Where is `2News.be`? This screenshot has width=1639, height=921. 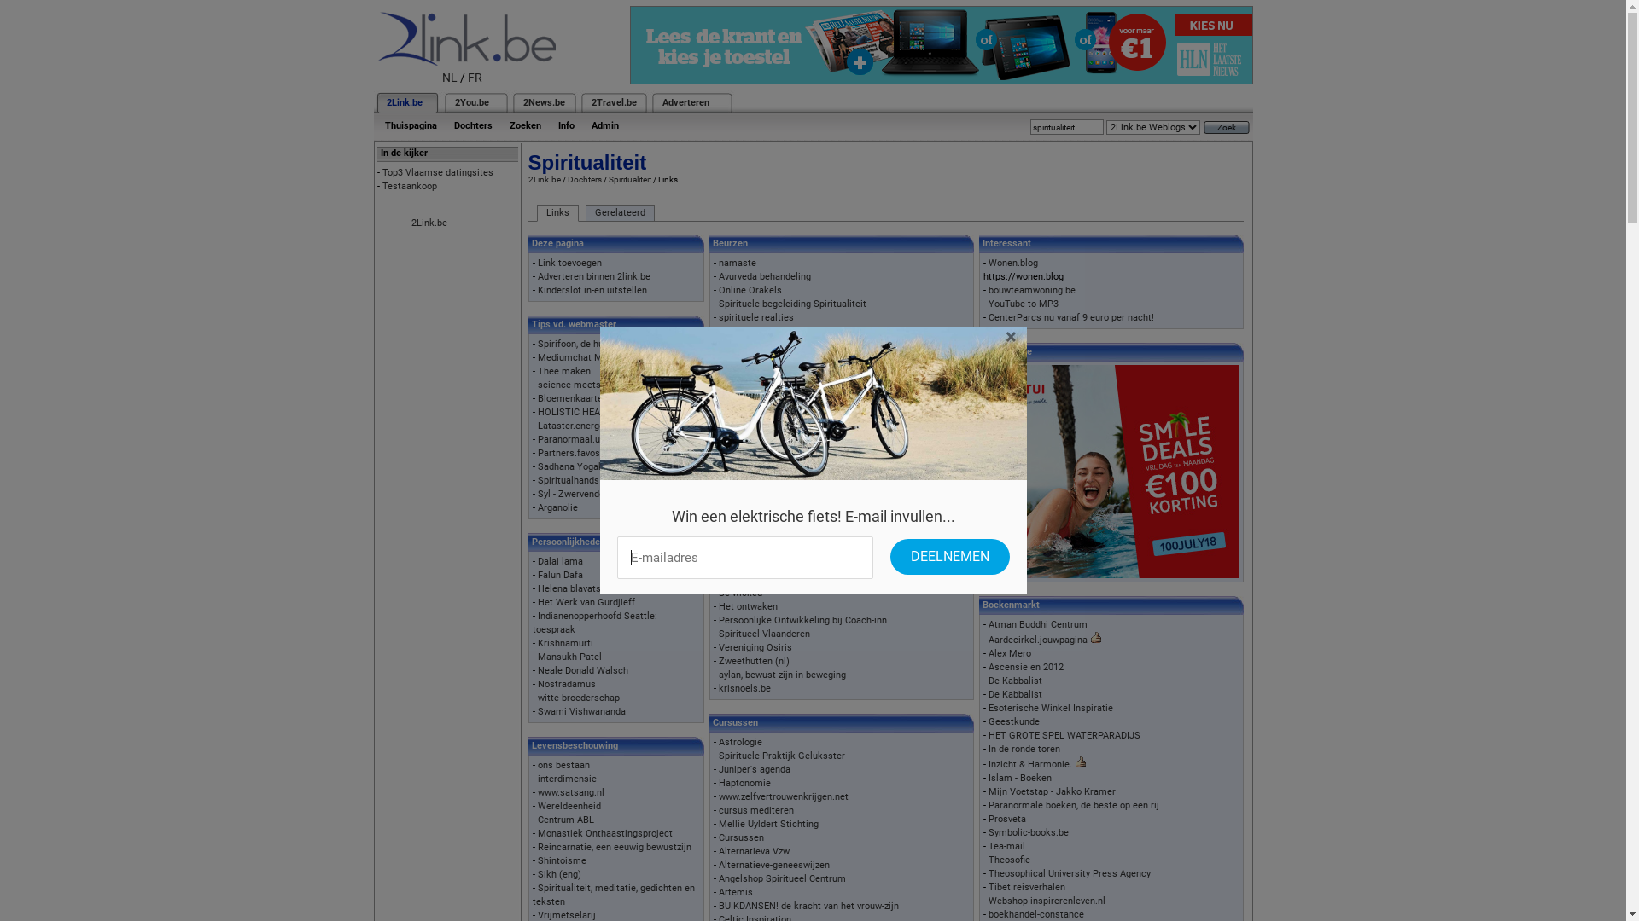 2News.be is located at coordinates (543, 102).